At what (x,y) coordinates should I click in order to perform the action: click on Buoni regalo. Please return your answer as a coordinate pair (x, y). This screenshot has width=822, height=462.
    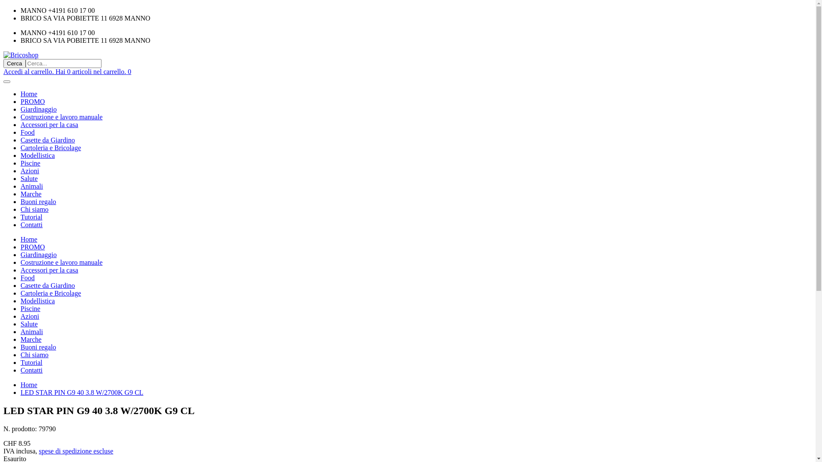
    Looking at the image, I should click on (39, 347).